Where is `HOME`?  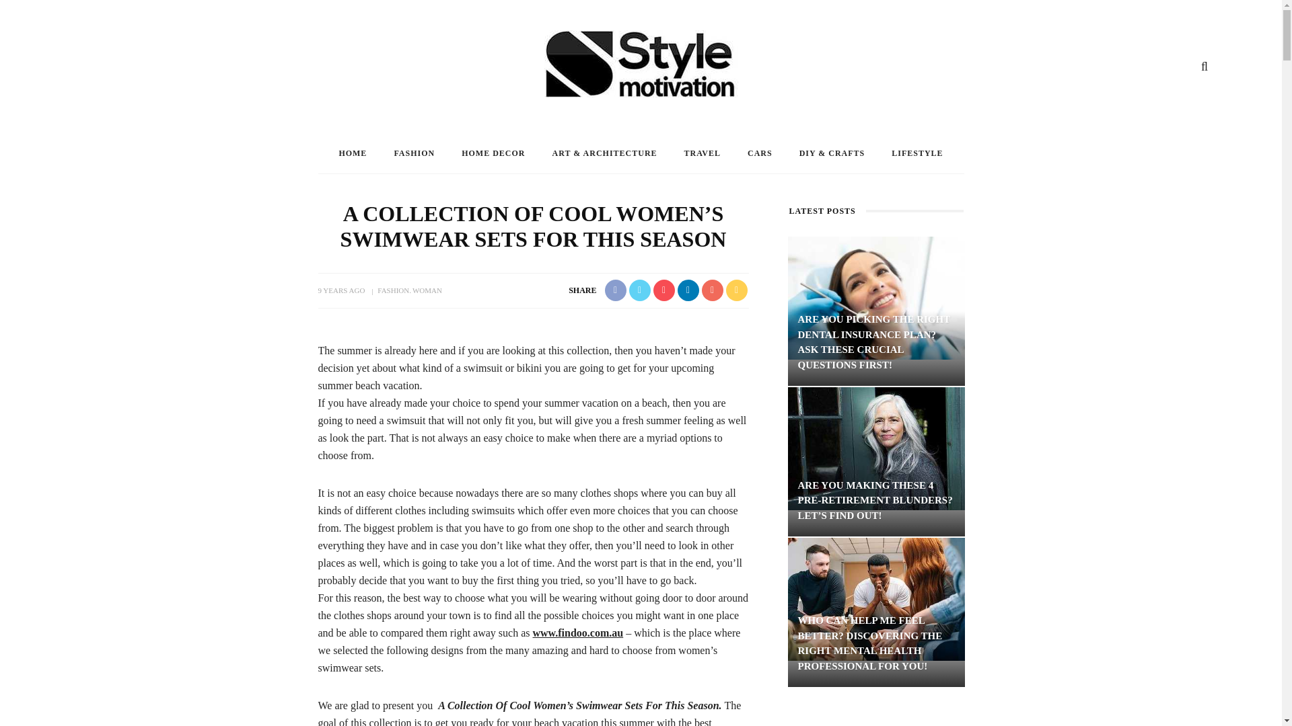
HOME is located at coordinates (353, 153).